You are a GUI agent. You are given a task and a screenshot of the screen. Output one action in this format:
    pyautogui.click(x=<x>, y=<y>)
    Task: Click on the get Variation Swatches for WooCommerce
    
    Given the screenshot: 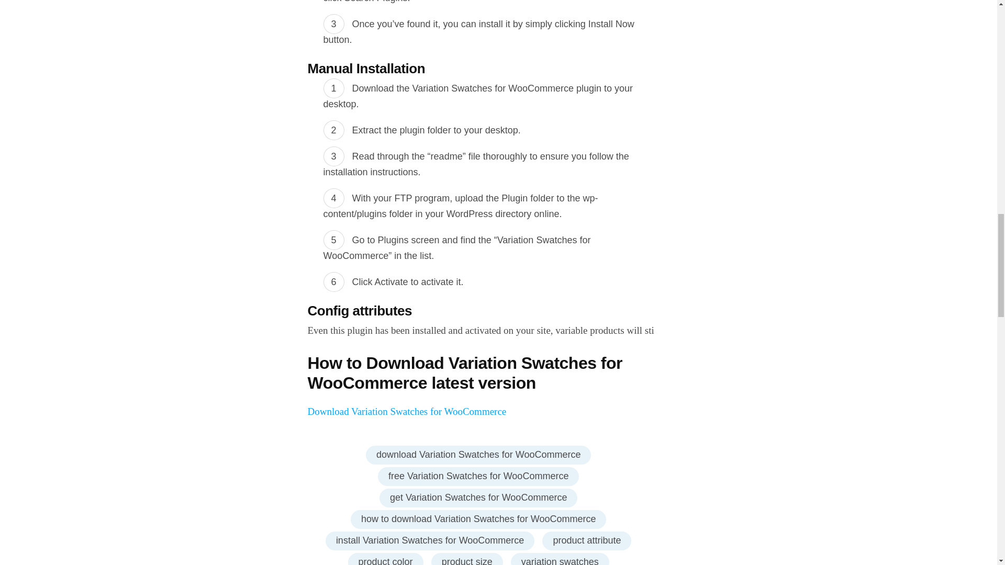 What is the action you would take?
    pyautogui.click(x=478, y=498)
    